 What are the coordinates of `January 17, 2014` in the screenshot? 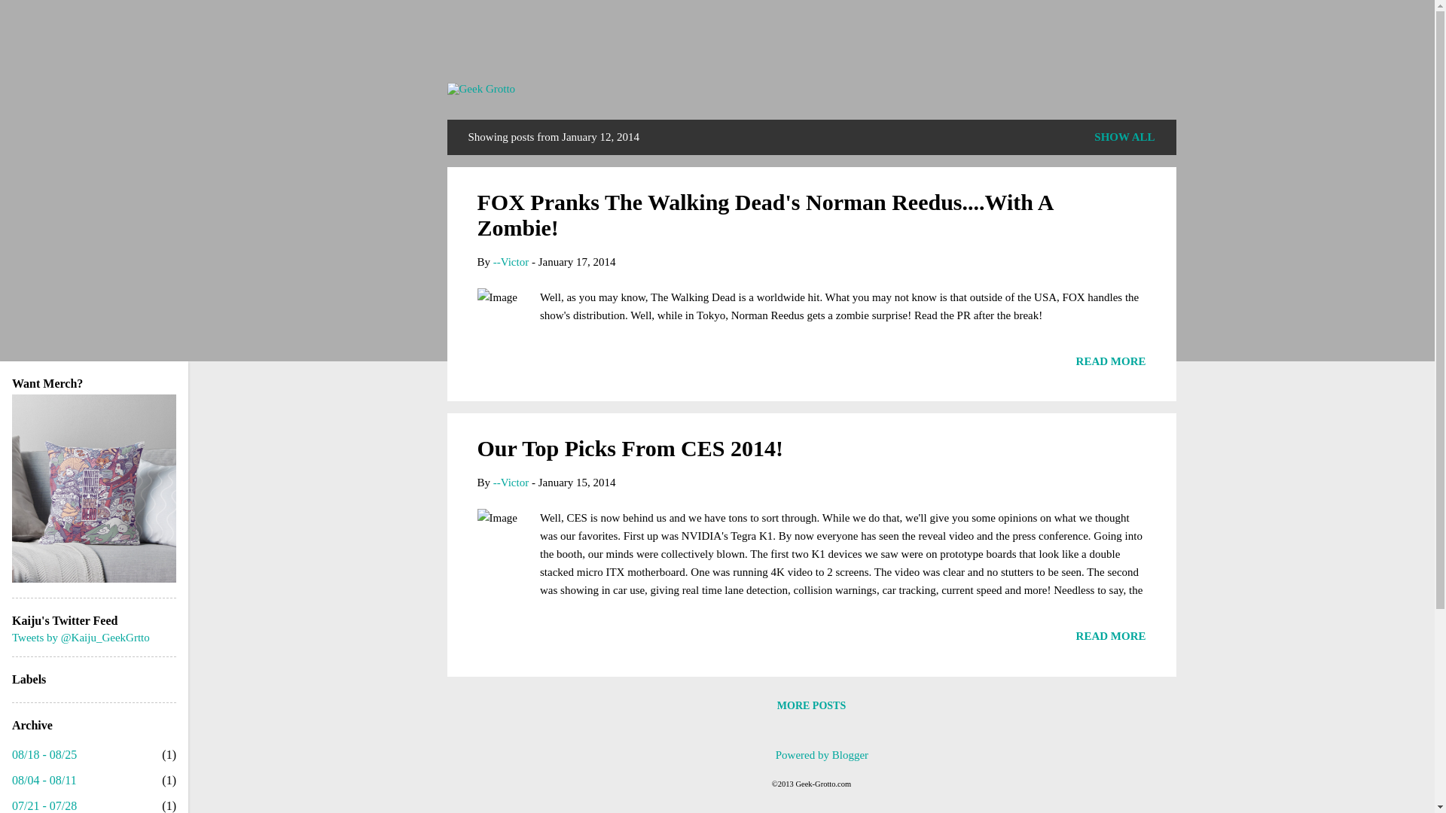 It's located at (577, 262).